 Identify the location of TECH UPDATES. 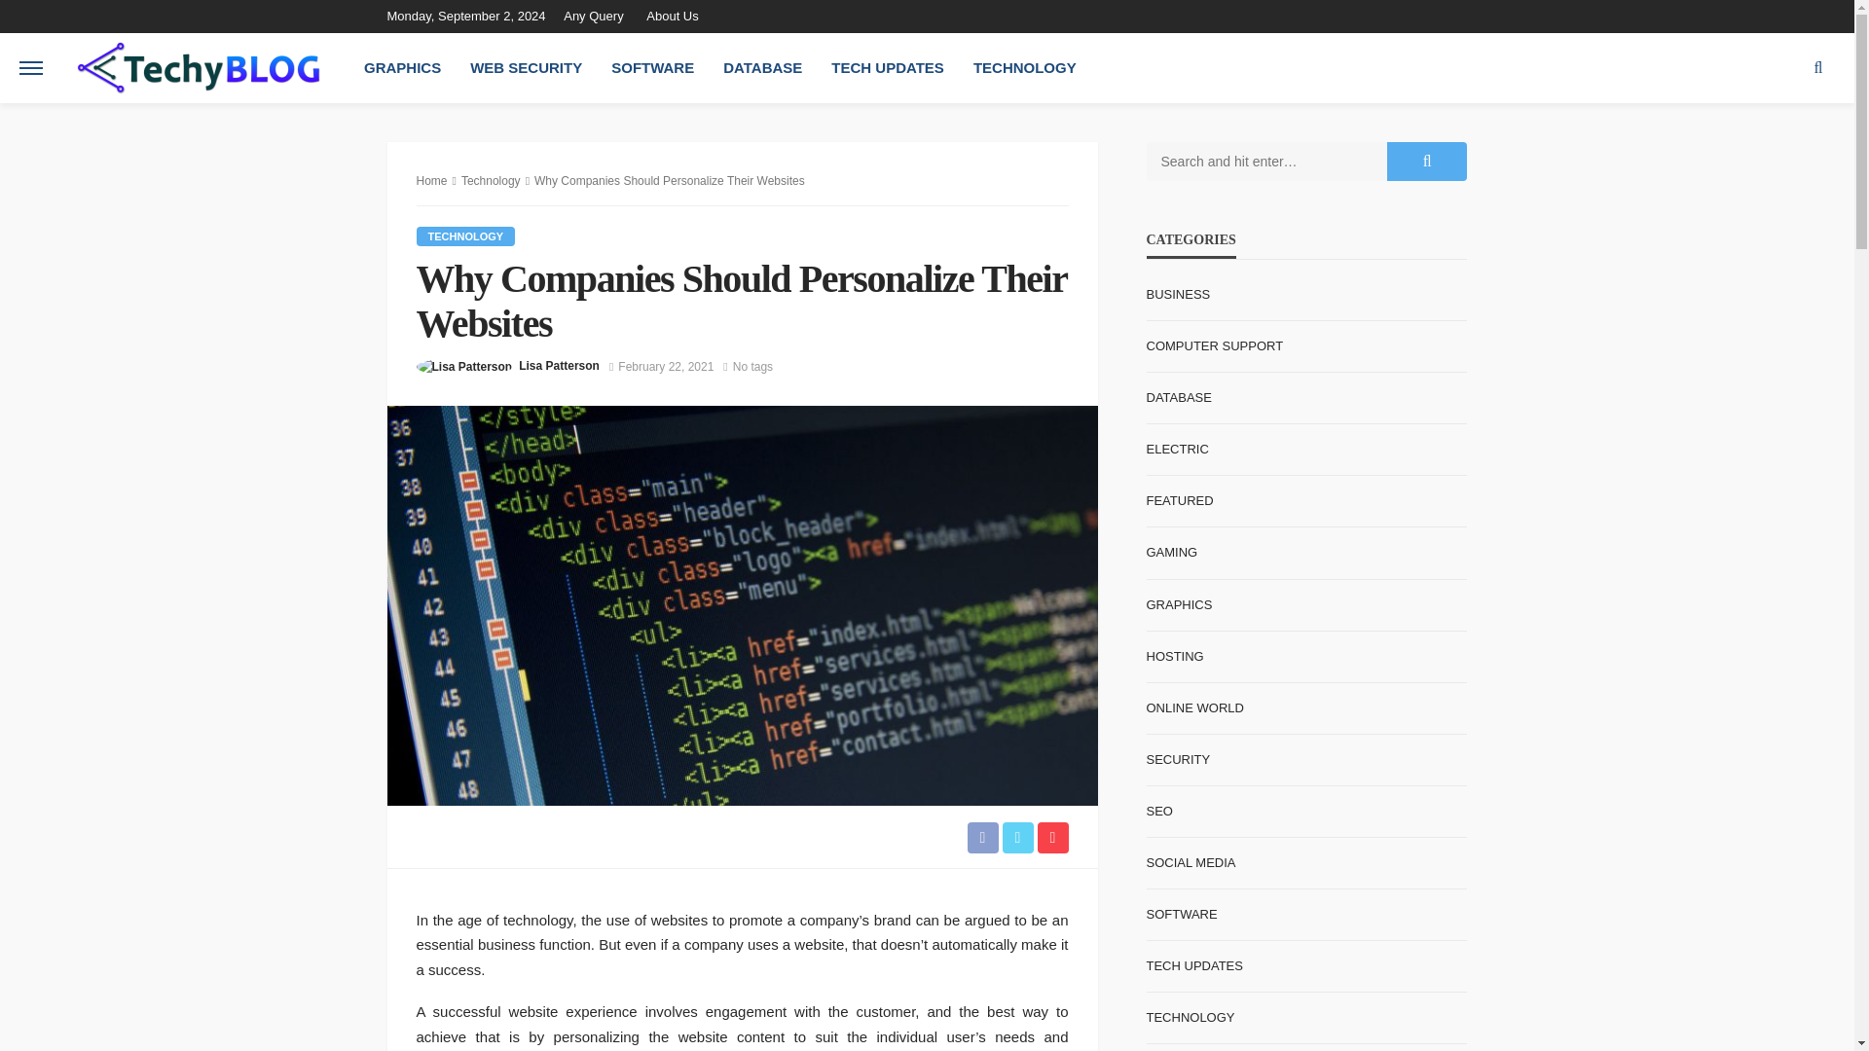
(888, 67).